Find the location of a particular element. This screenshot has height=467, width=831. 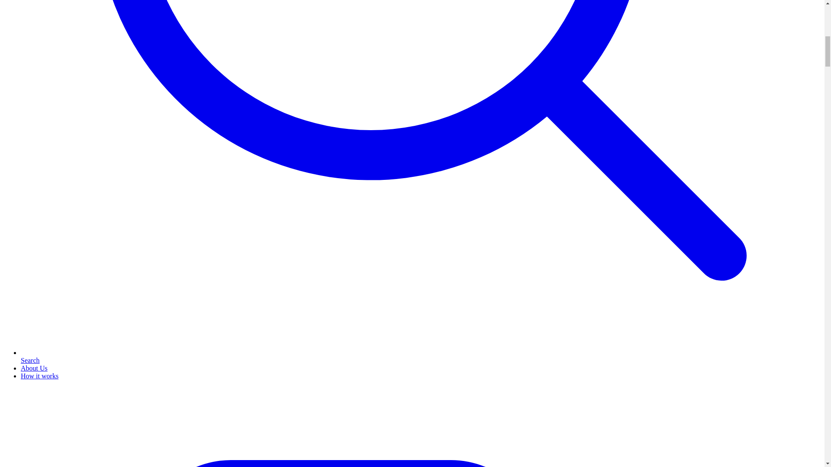

About Us is located at coordinates (34, 368).